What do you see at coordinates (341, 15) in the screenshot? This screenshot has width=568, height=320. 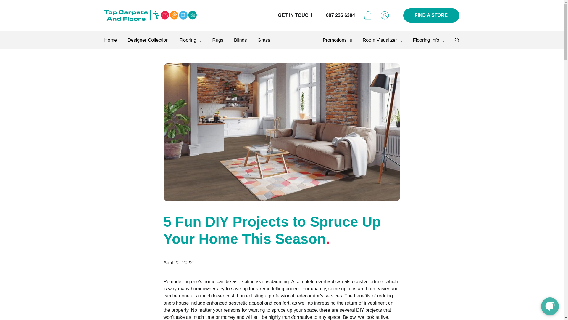 I see `087 236 6304` at bounding box center [341, 15].